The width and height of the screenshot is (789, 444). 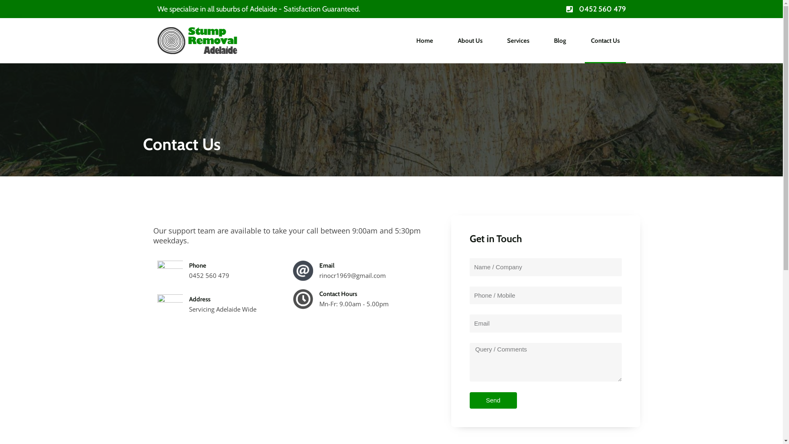 I want to click on Home, so click(x=425, y=41).